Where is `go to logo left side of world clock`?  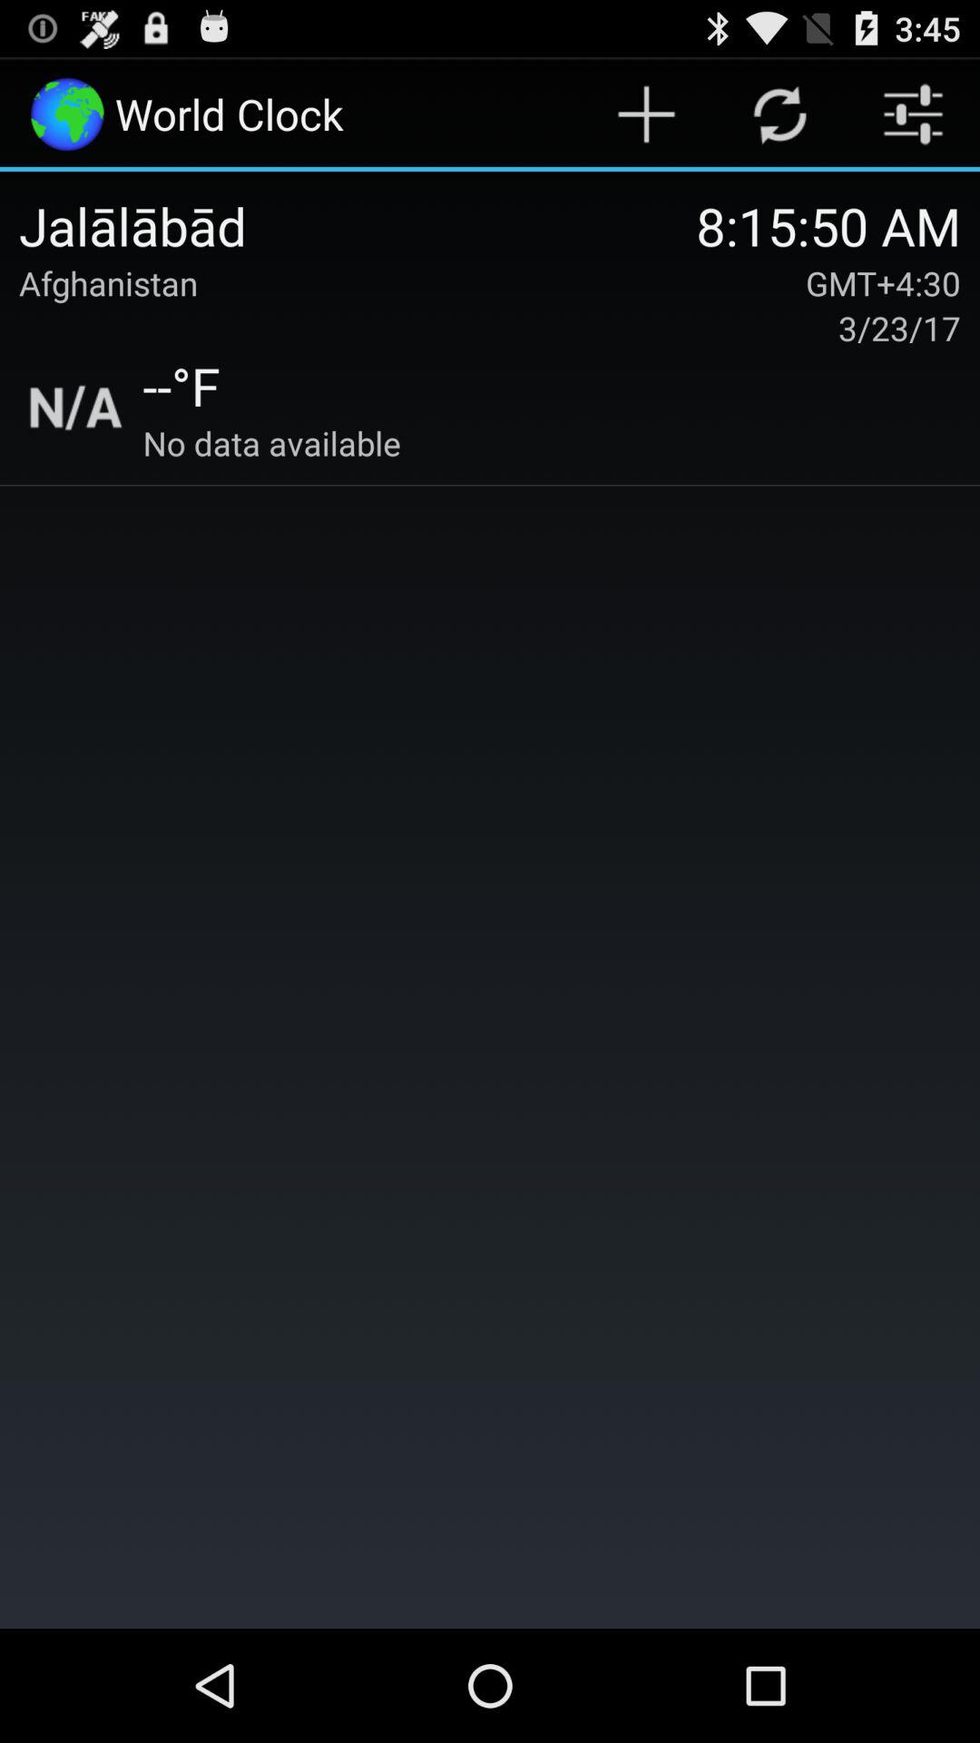
go to logo left side of world clock is located at coordinates (67, 114).